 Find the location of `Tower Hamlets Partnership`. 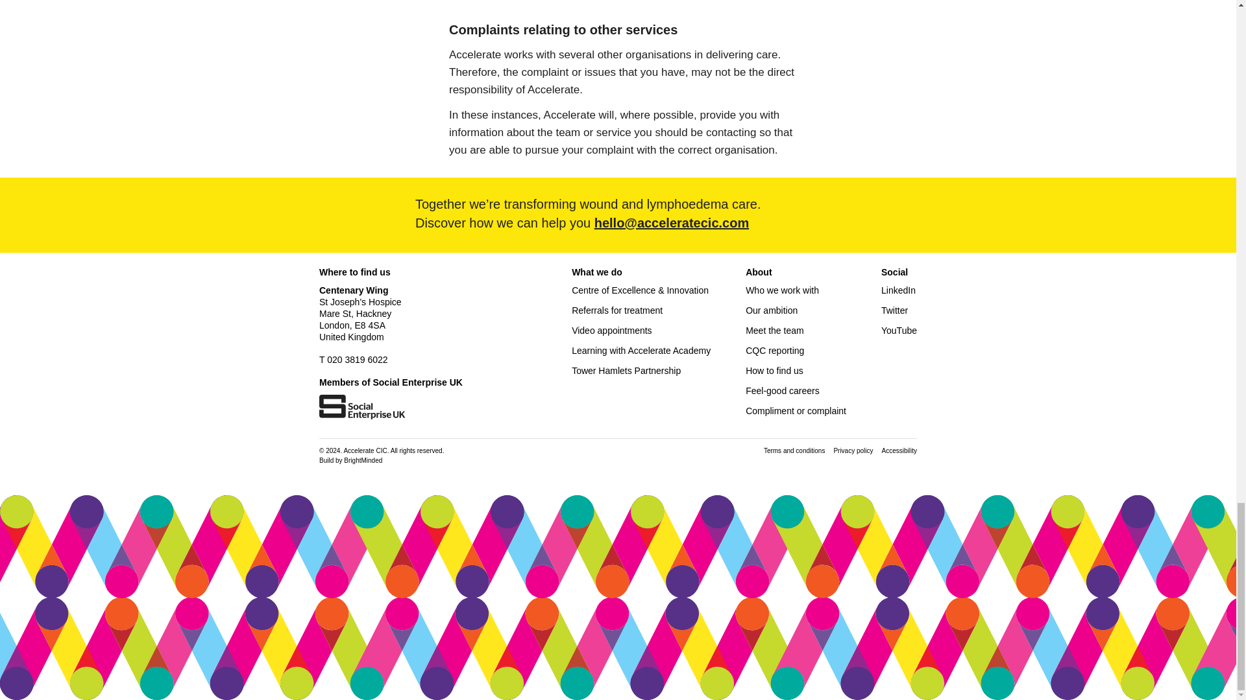

Tower Hamlets Partnership is located at coordinates (626, 370).